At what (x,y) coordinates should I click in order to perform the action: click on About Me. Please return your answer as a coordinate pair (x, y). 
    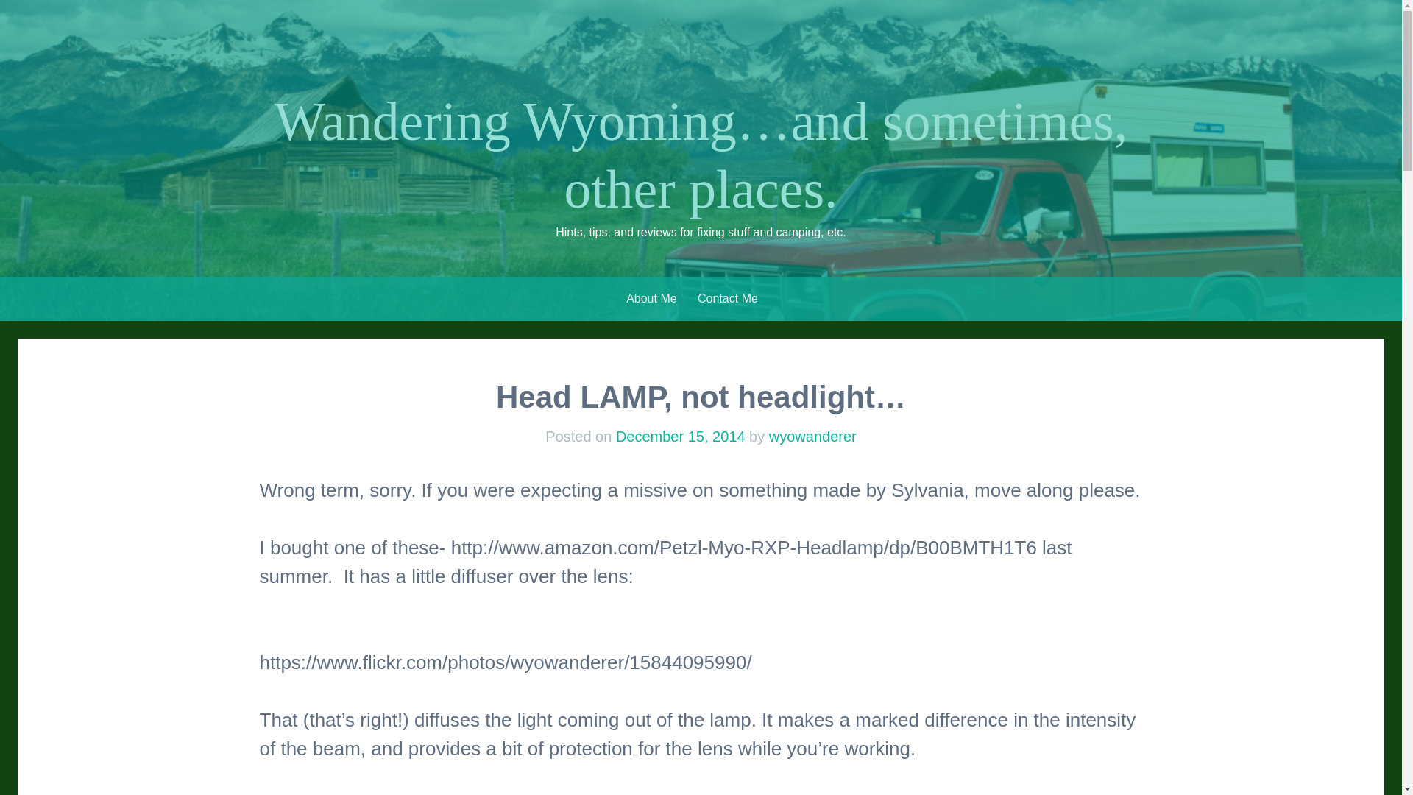
    Looking at the image, I should click on (651, 299).